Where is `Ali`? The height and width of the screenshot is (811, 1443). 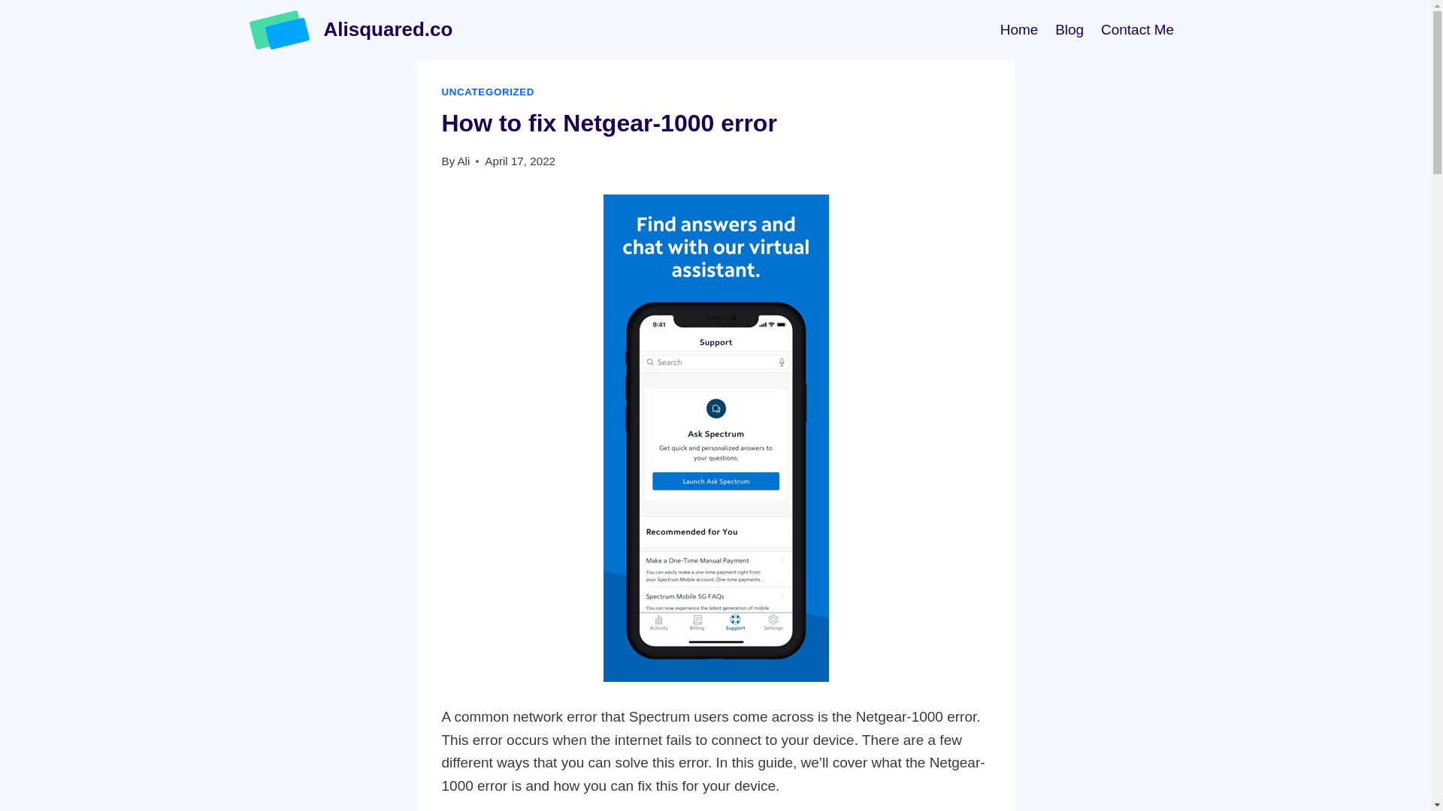 Ali is located at coordinates (463, 161).